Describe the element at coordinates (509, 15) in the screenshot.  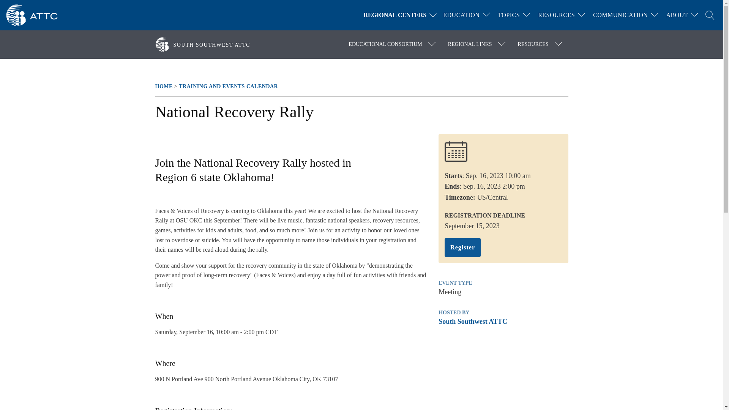
I see `TOPICS` at that location.